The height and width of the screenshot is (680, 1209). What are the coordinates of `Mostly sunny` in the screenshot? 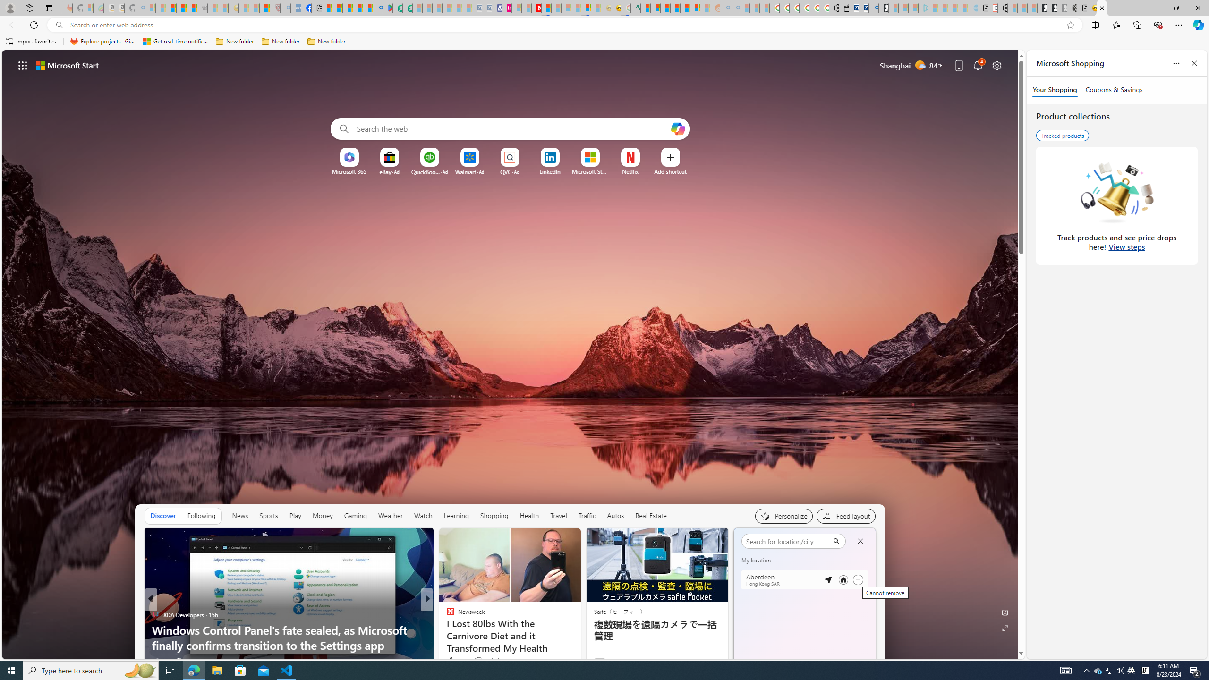 It's located at (751, 564).